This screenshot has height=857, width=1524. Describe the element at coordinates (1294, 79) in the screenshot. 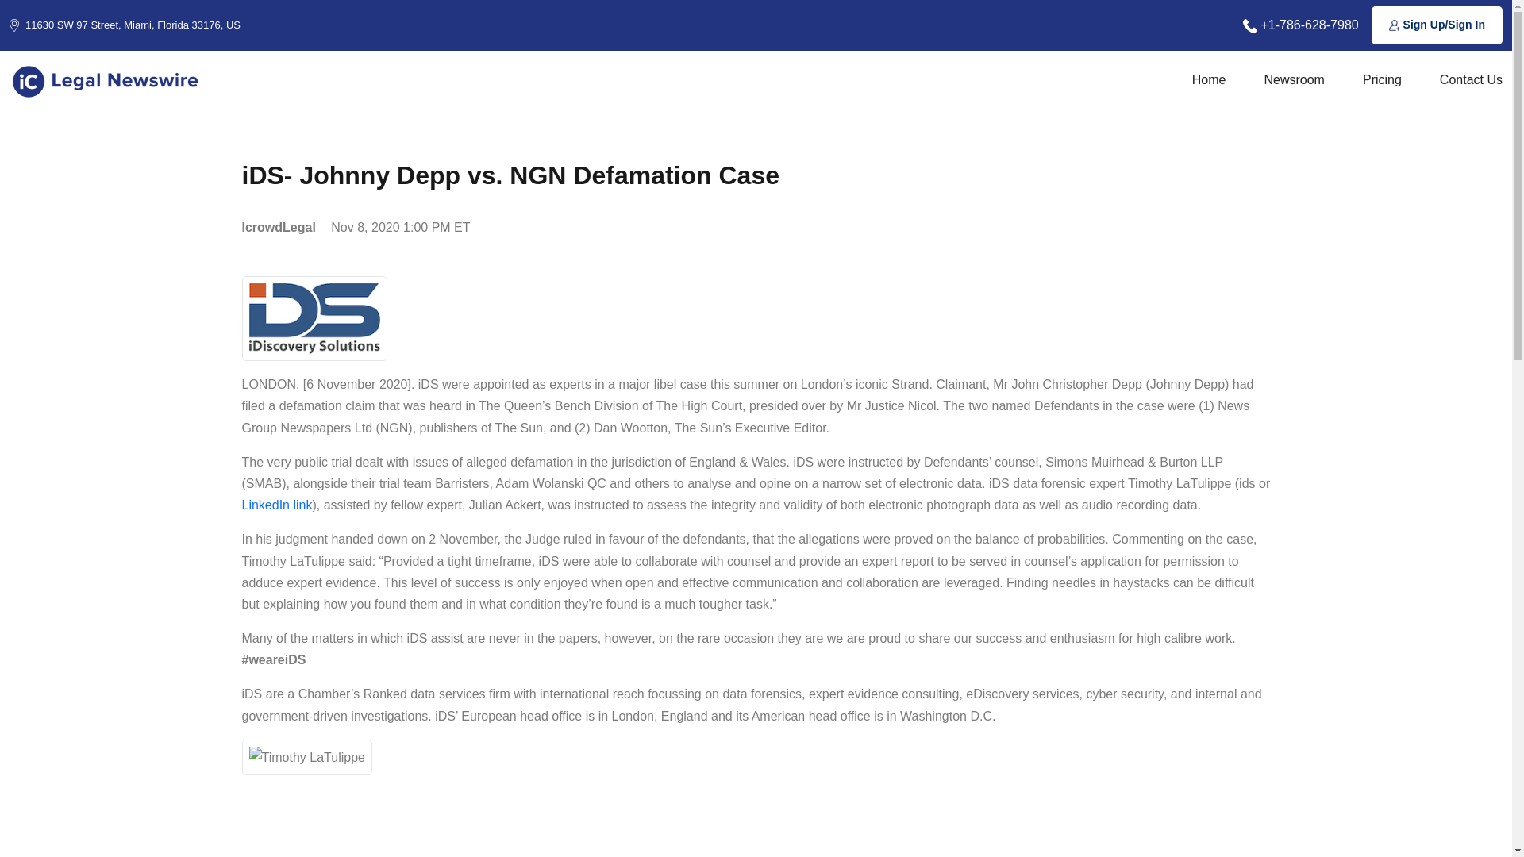

I see `Newsroom` at that location.